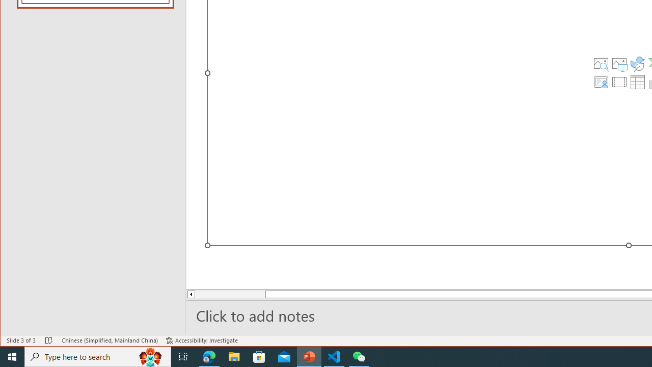  I want to click on Insert Video, so click(619, 82).